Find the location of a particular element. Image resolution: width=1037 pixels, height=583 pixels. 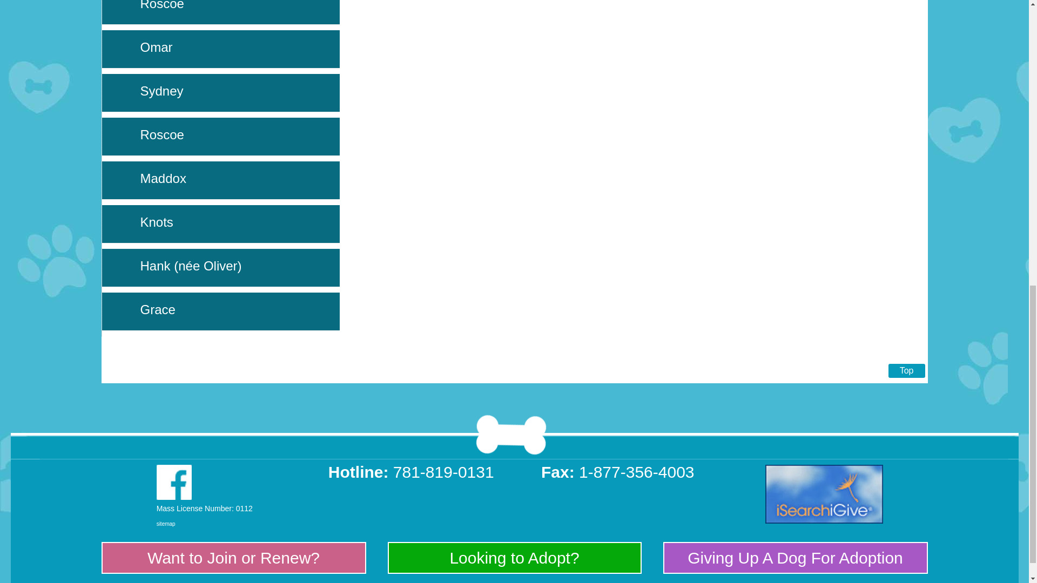

Roscoe is located at coordinates (162, 5).